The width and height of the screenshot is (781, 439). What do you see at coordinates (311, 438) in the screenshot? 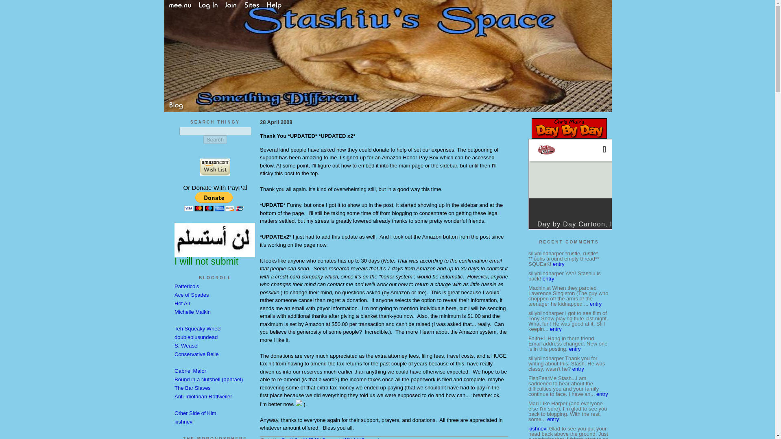
I see `14:23:13` at bounding box center [311, 438].